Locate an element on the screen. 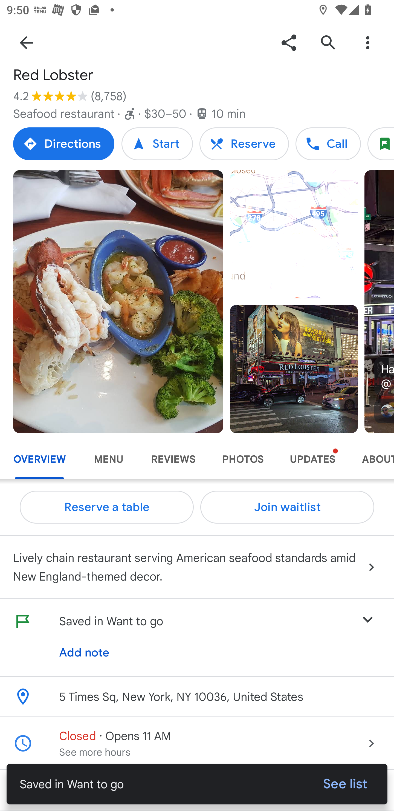 The width and height of the screenshot is (394, 811). Reserve a table Reserve Reserve a table is located at coordinates (244, 144).